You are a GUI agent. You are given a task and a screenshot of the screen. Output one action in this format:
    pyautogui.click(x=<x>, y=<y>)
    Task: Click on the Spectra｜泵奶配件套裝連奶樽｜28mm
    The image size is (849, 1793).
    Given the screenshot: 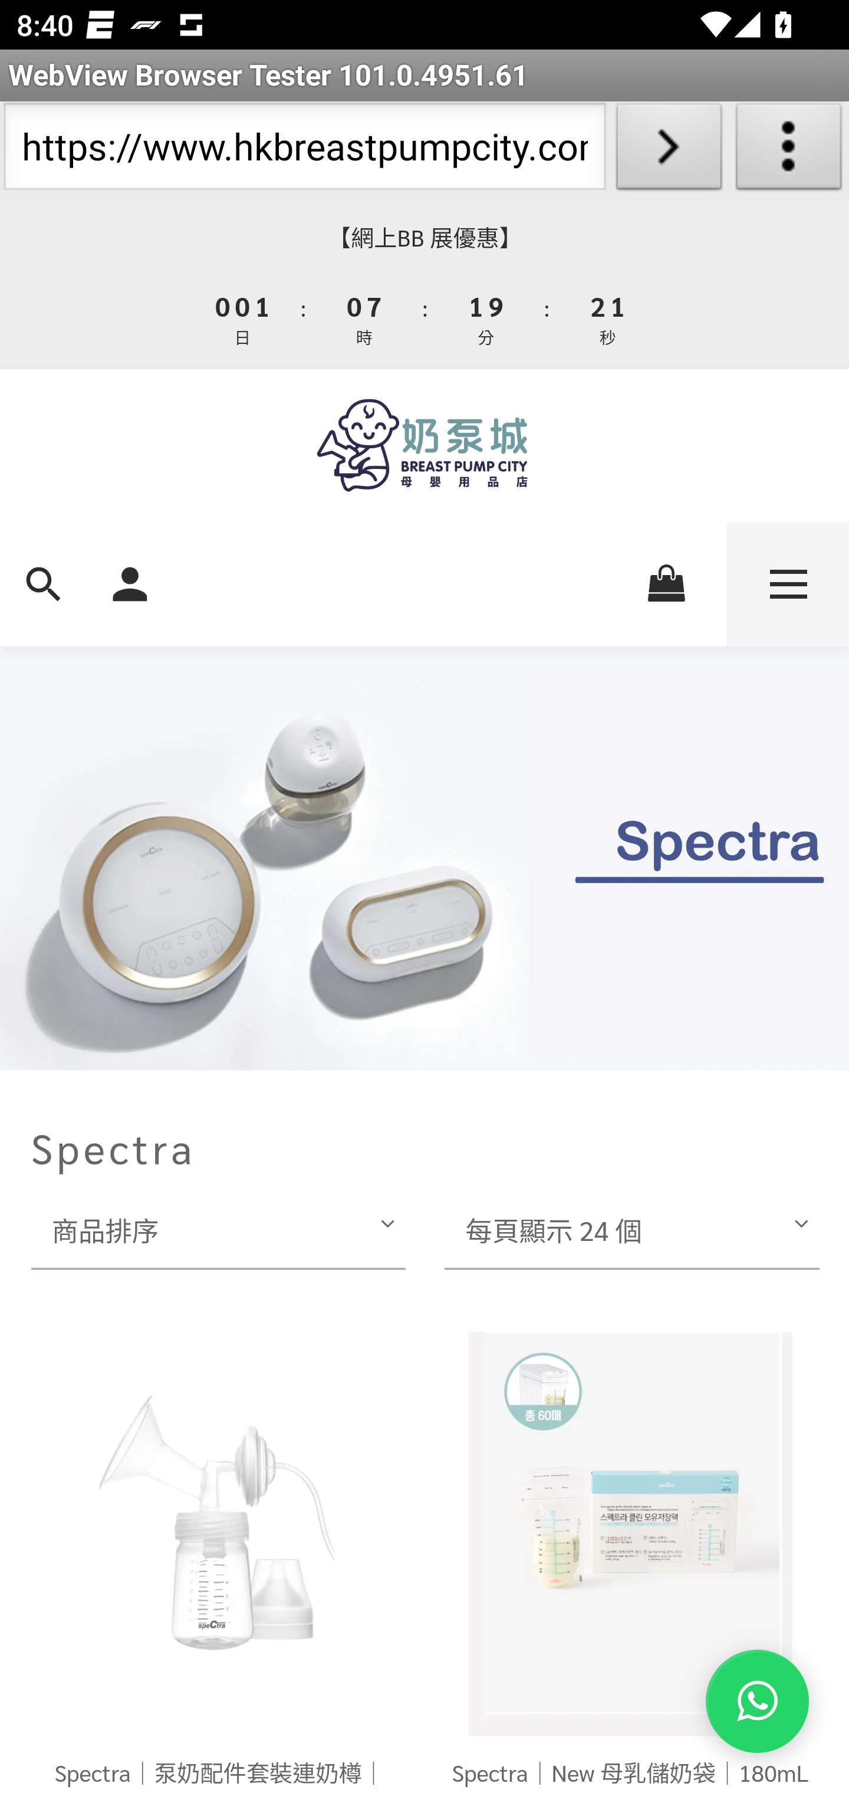 What is the action you would take?
    pyautogui.click(x=219, y=1774)
    